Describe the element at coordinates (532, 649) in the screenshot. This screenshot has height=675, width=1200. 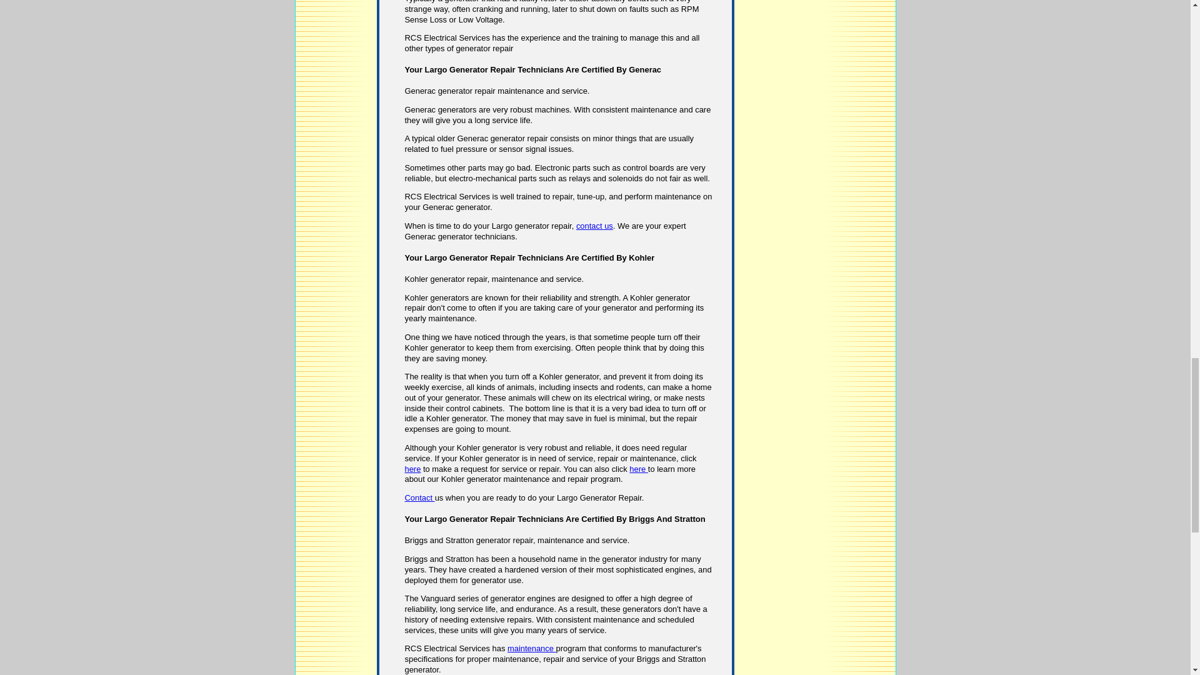
I see `maintenance` at that location.